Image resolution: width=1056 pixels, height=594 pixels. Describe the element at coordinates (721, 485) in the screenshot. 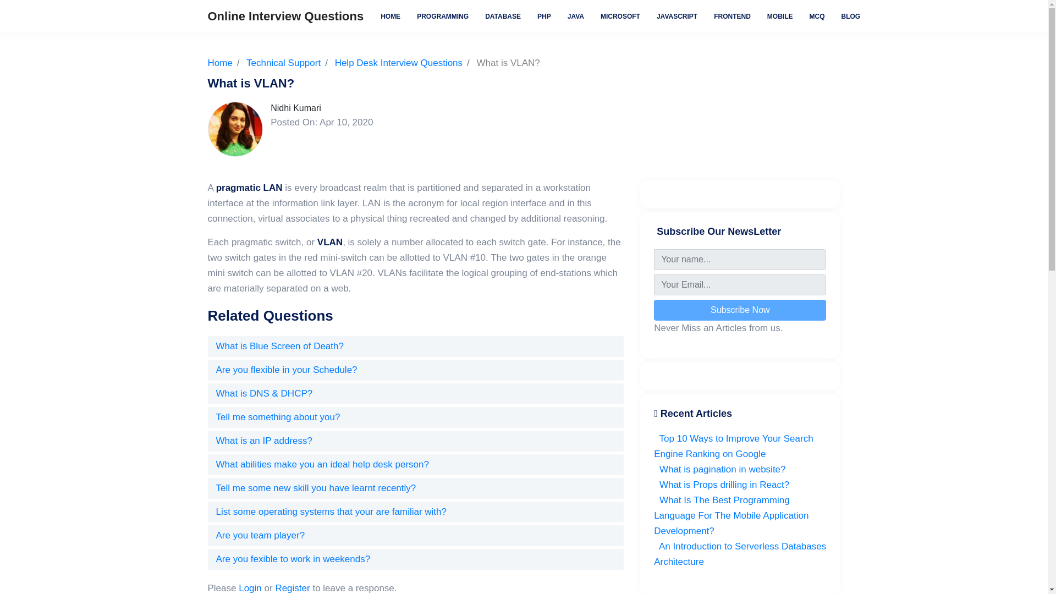

I see `What is Props drilling in React?` at that location.